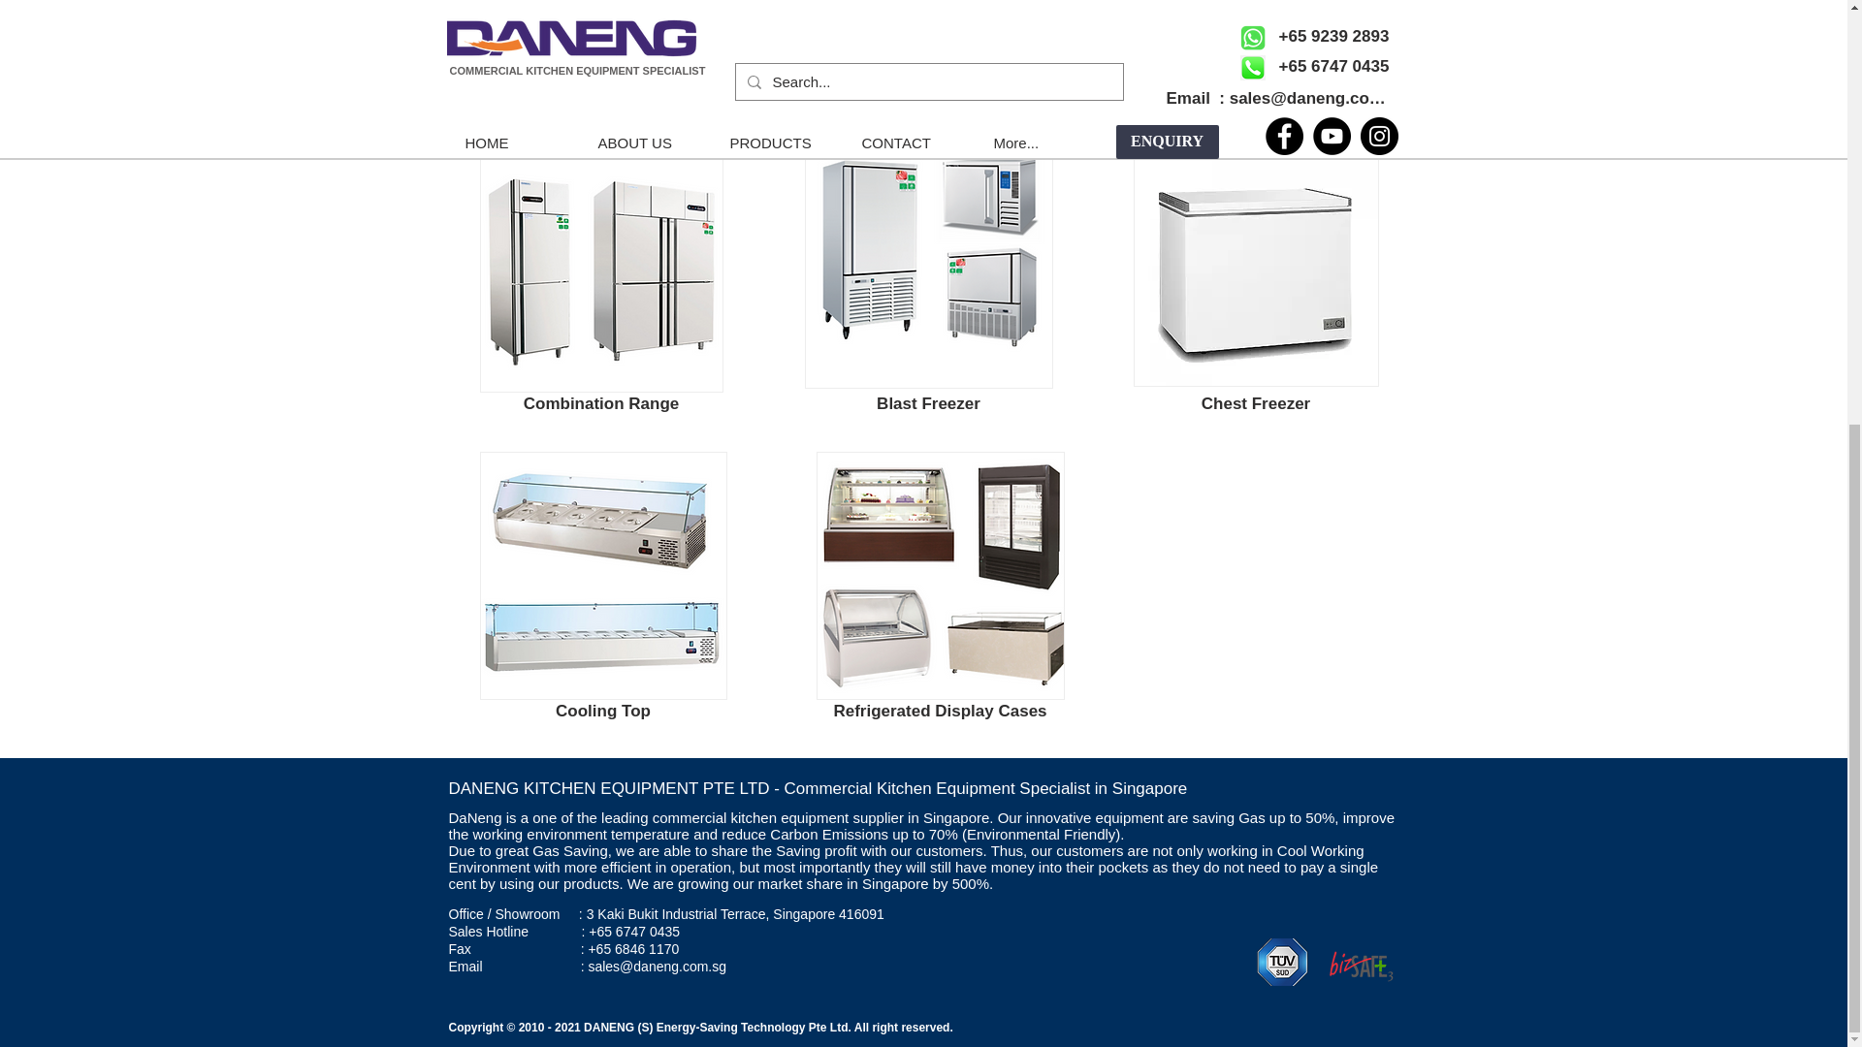  Describe the element at coordinates (1255, 47) in the screenshot. I see `Display Range` at that location.